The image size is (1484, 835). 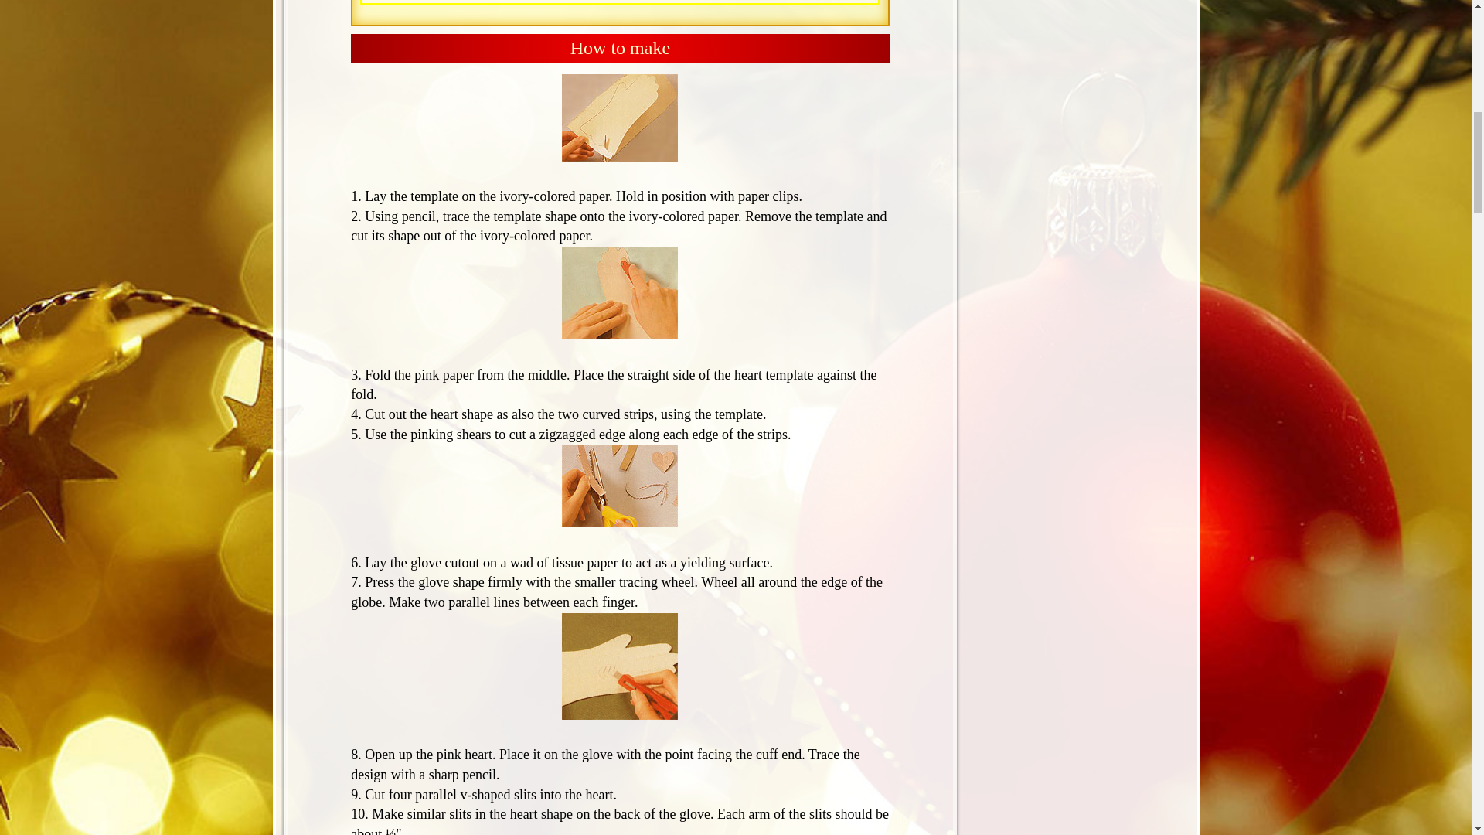 I want to click on picture 4, so click(x=620, y=666).